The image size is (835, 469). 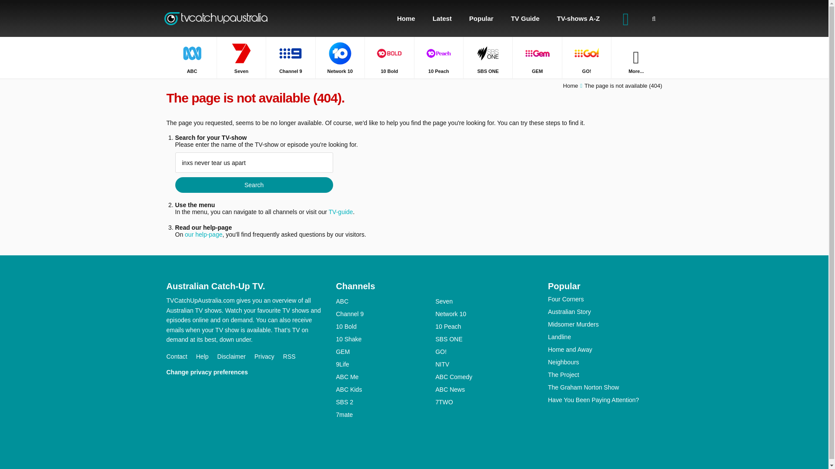 What do you see at coordinates (636, 57) in the screenshot?
I see `More...` at bounding box center [636, 57].